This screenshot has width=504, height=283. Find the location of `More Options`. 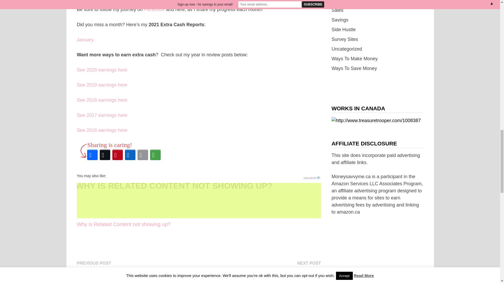

More Options is located at coordinates (155, 155).